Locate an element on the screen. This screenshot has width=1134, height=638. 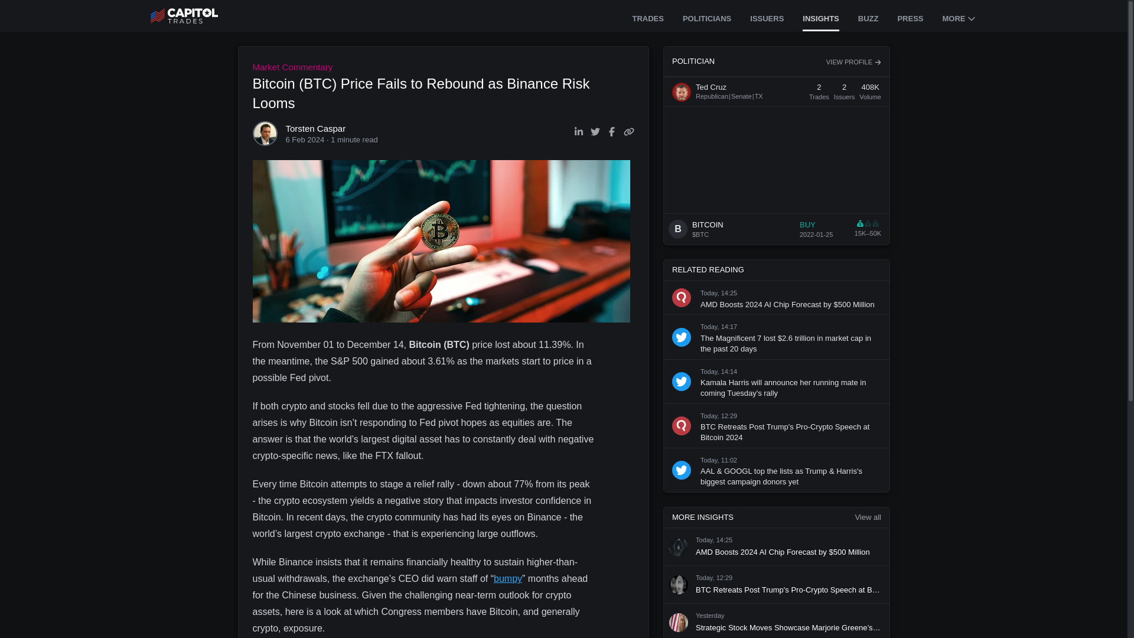
2024-07-31 12:29:14 is located at coordinates (853, 63).